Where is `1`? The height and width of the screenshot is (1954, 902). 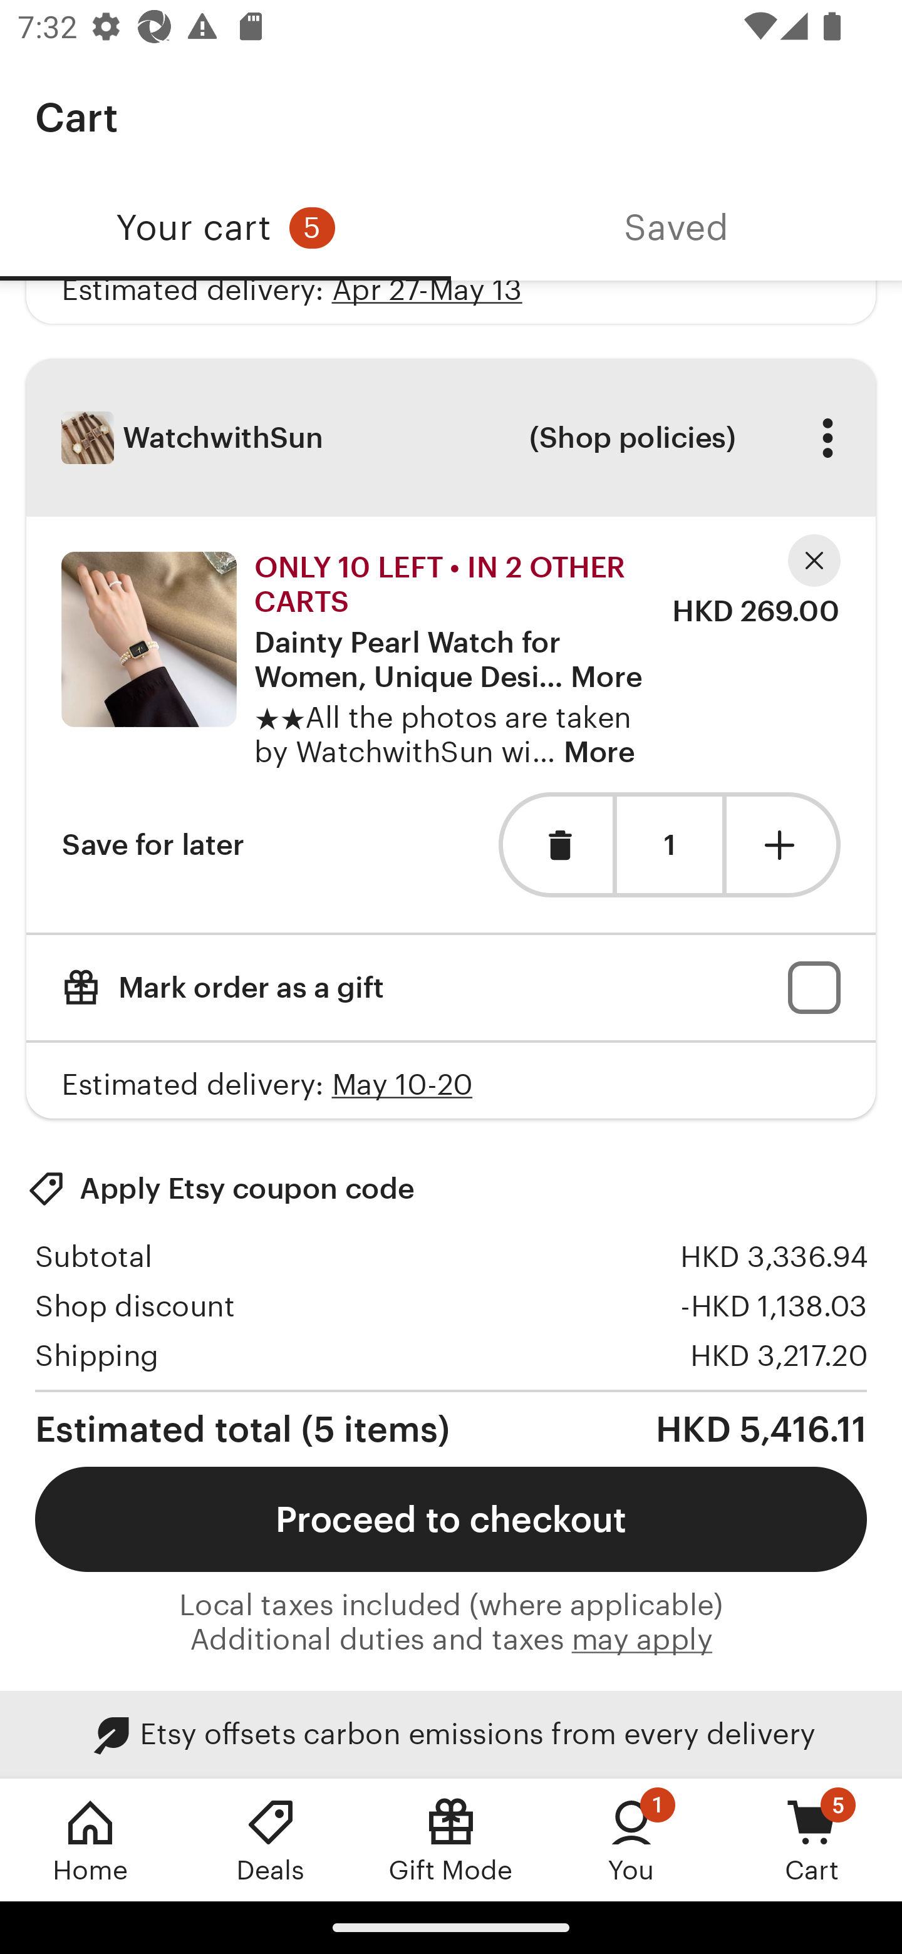
1 is located at coordinates (669, 845).